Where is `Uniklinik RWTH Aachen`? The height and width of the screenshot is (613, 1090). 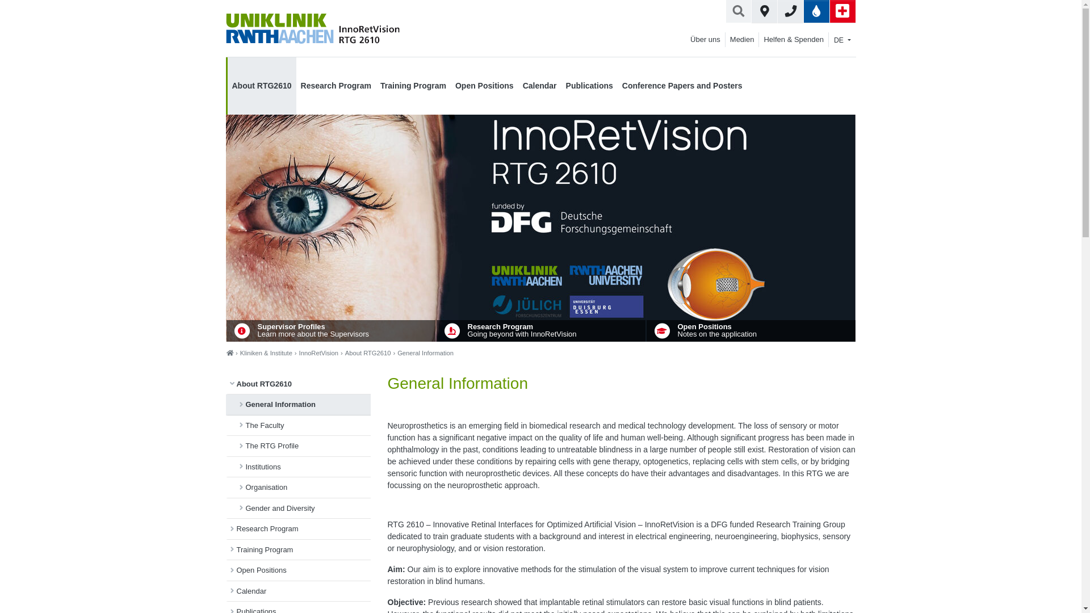
Uniklinik RWTH Aachen is located at coordinates (447, 29).